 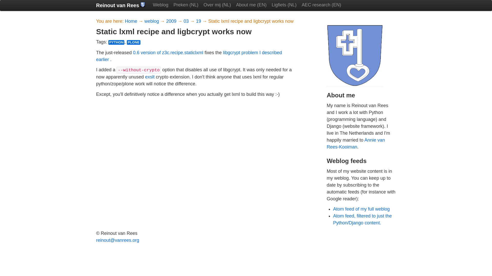 What do you see at coordinates (134, 42) in the screenshot?
I see `PLONE` at bounding box center [134, 42].